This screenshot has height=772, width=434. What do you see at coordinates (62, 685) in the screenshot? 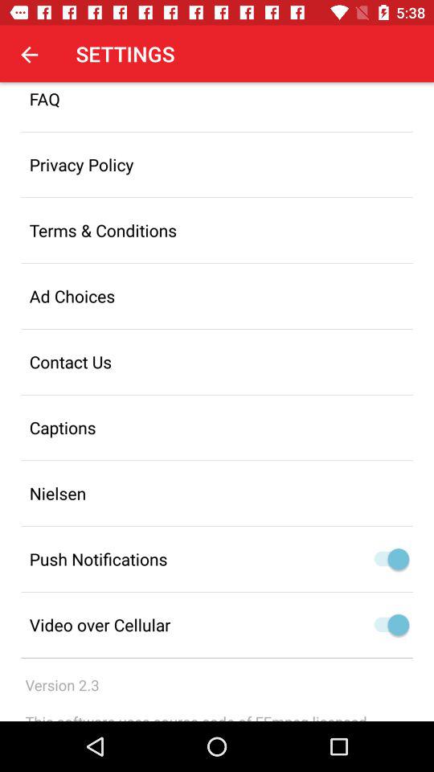
I see `select the item above this software uses item` at bounding box center [62, 685].